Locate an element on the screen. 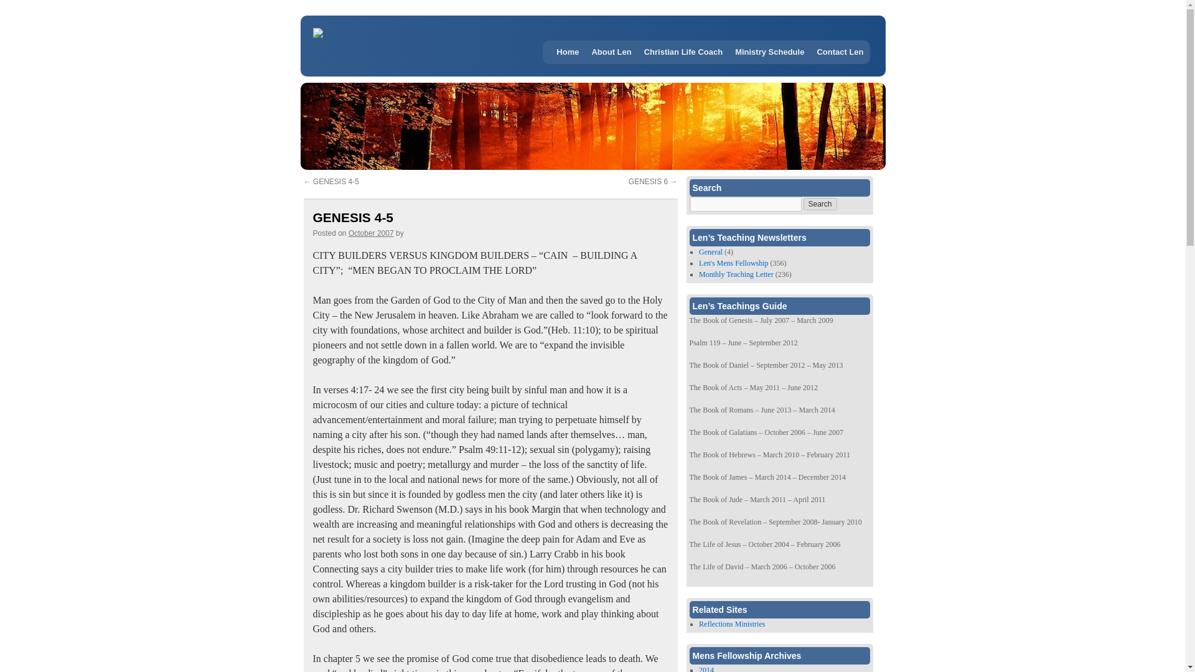 This screenshot has width=1195, height=672. Search is located at coordinates (820, 204).